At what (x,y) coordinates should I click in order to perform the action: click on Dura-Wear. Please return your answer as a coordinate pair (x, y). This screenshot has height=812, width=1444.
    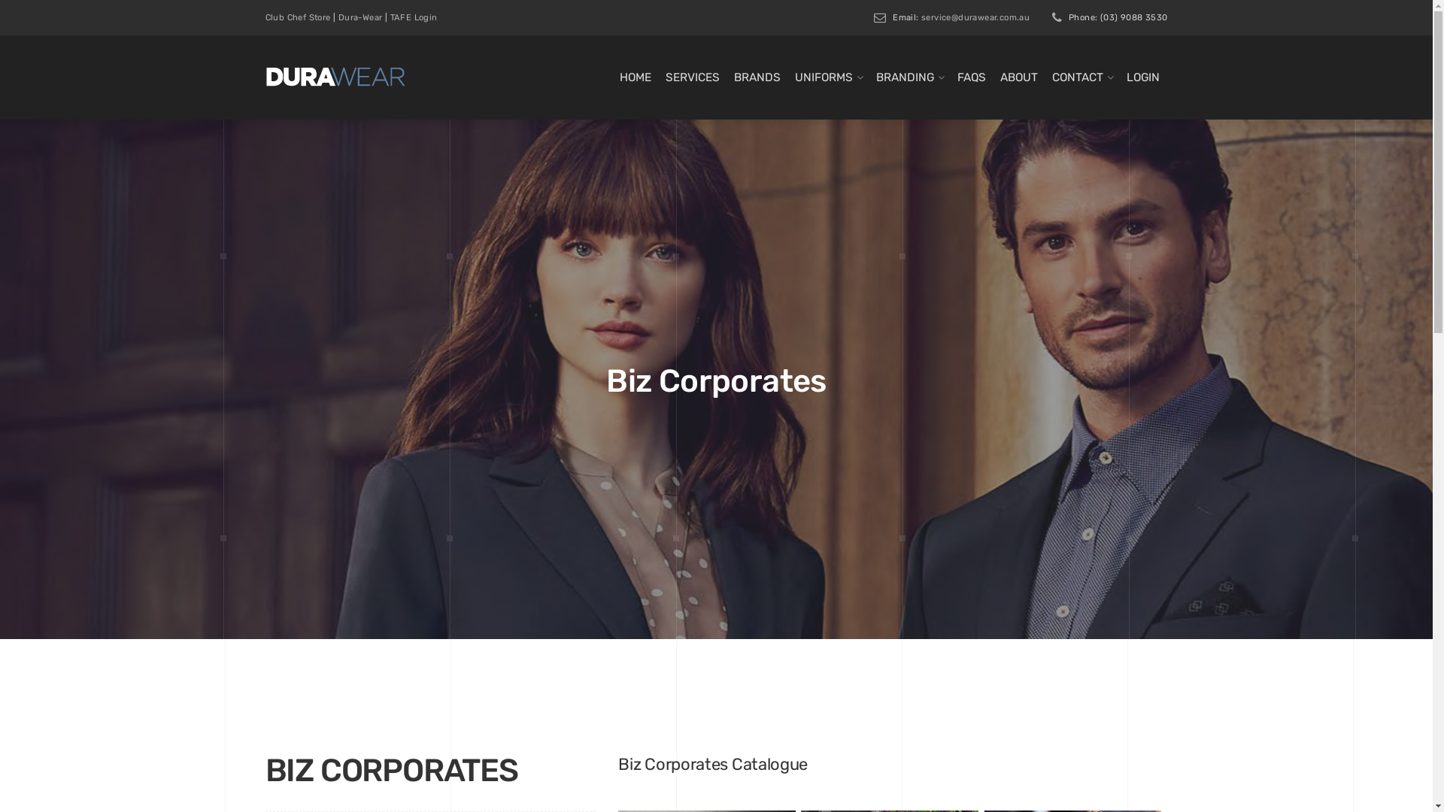
    Looking at the image, I should click on (360, 18).